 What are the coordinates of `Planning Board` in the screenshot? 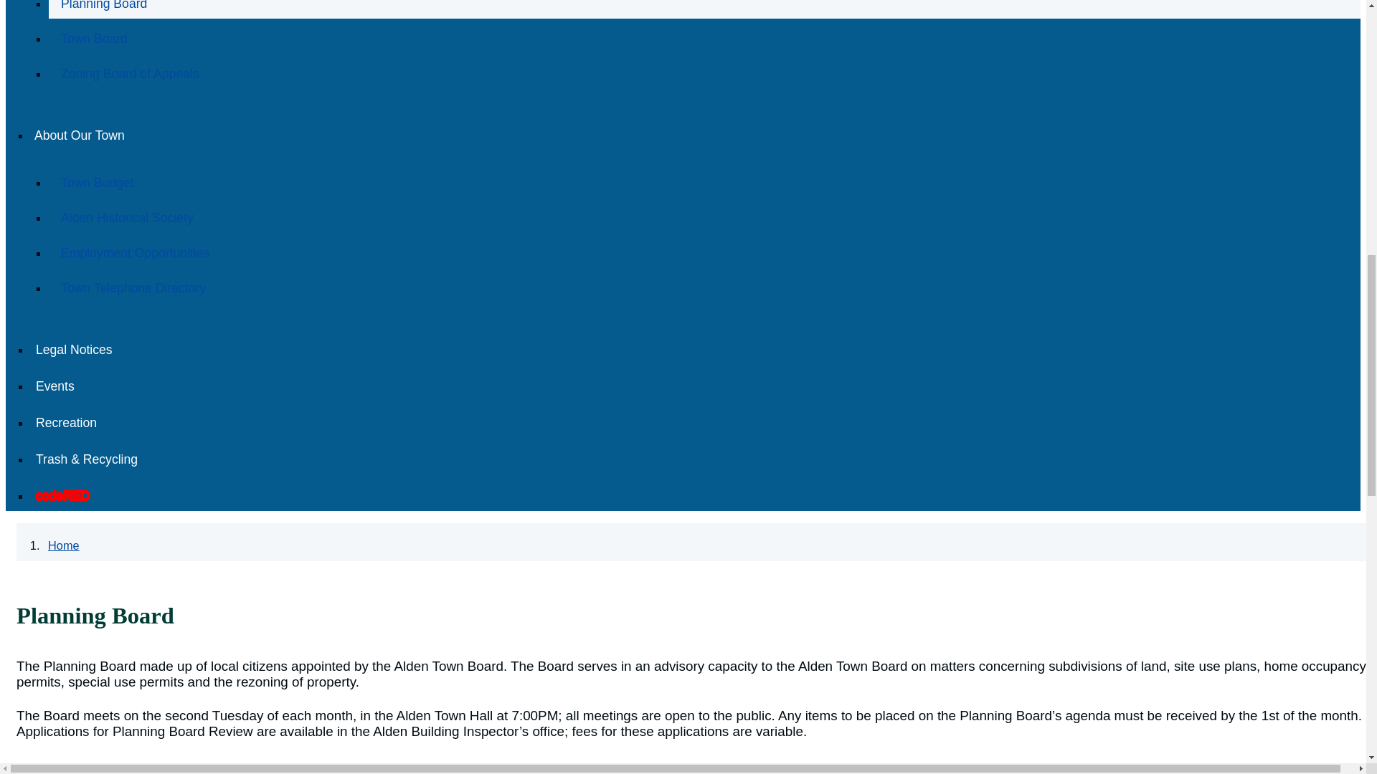 It's located at (103, 6).